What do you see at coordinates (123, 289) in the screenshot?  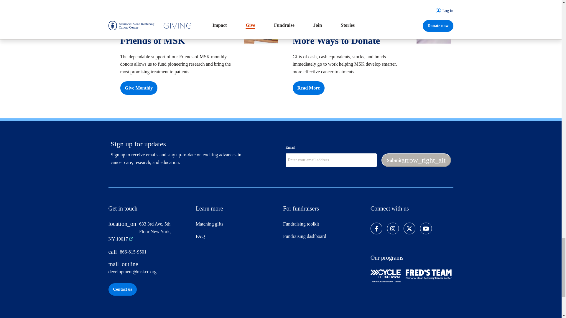 I see `Contact us with questions` at bounding box center [123, 289].